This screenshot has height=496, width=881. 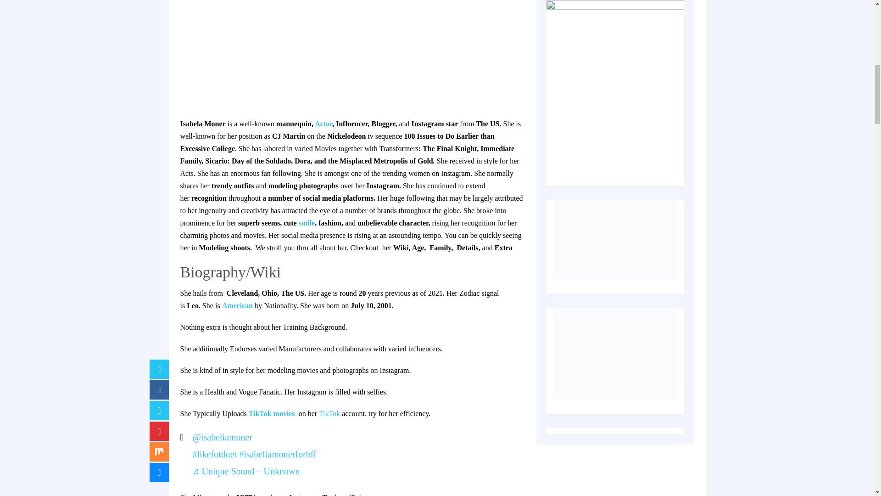 I want to click on TikTok movies, so click(x=273, y=413).